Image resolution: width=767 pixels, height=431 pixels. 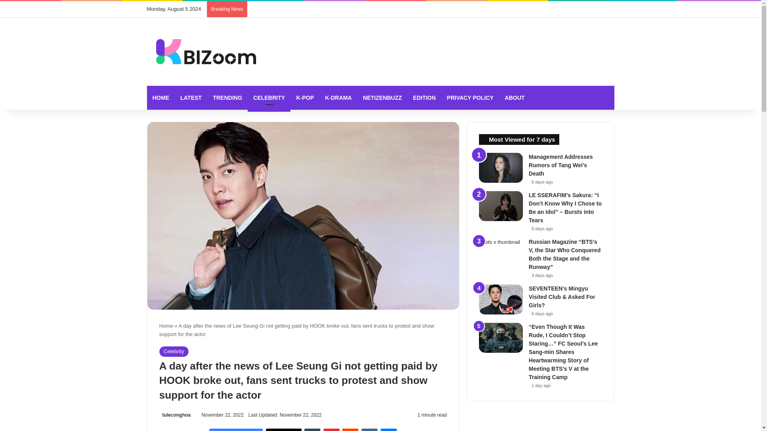 I want to click on tuleconghoa, so click(x=174, y=415).